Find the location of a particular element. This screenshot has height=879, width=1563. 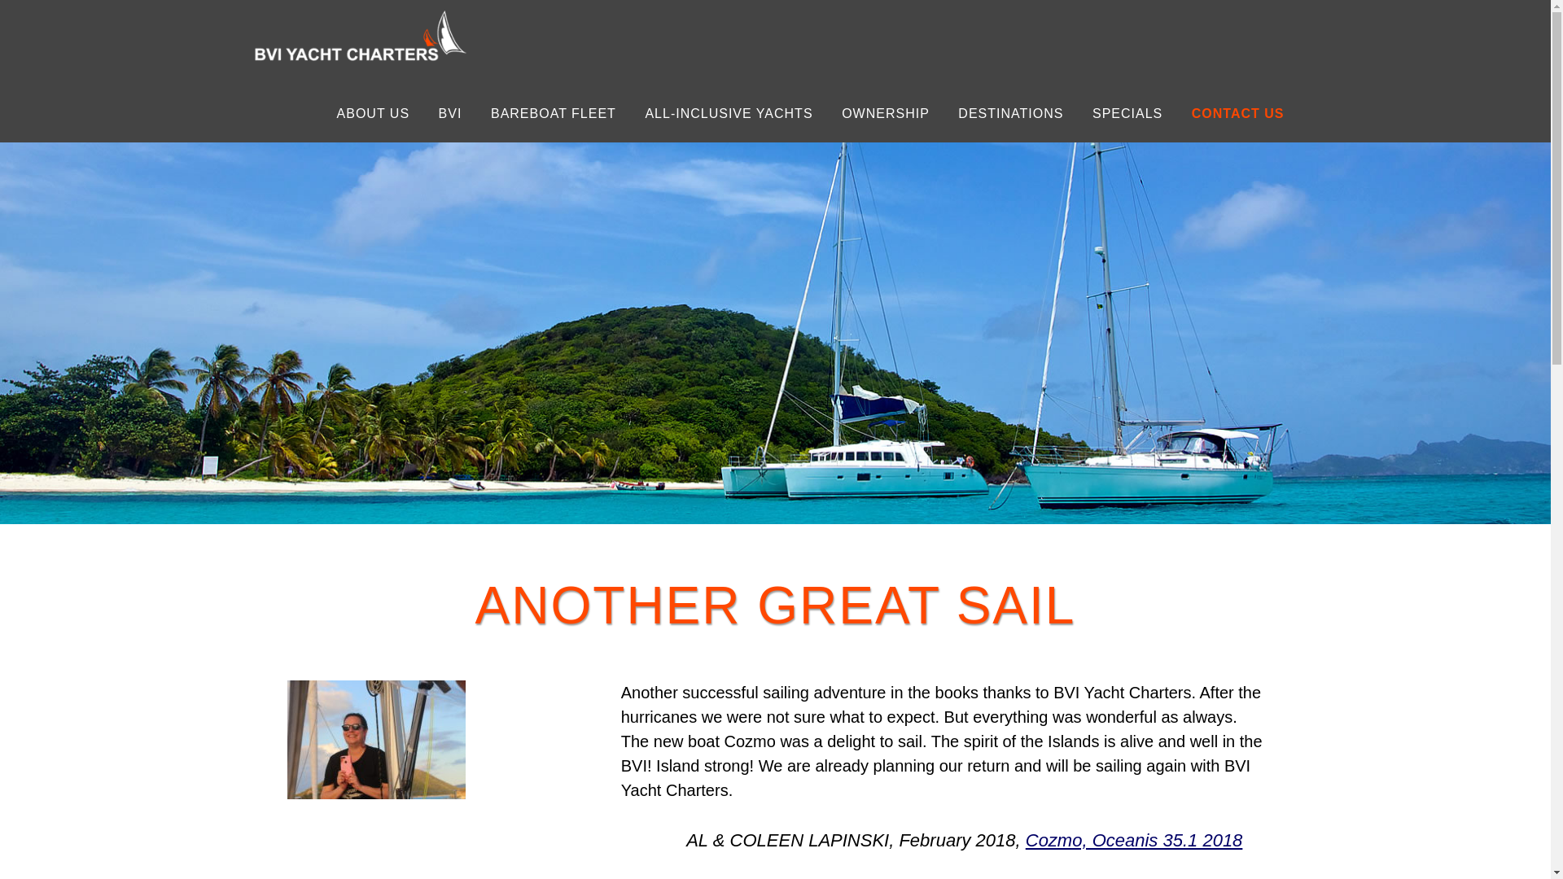

ABOUT US is located at coordinates (373, 115).